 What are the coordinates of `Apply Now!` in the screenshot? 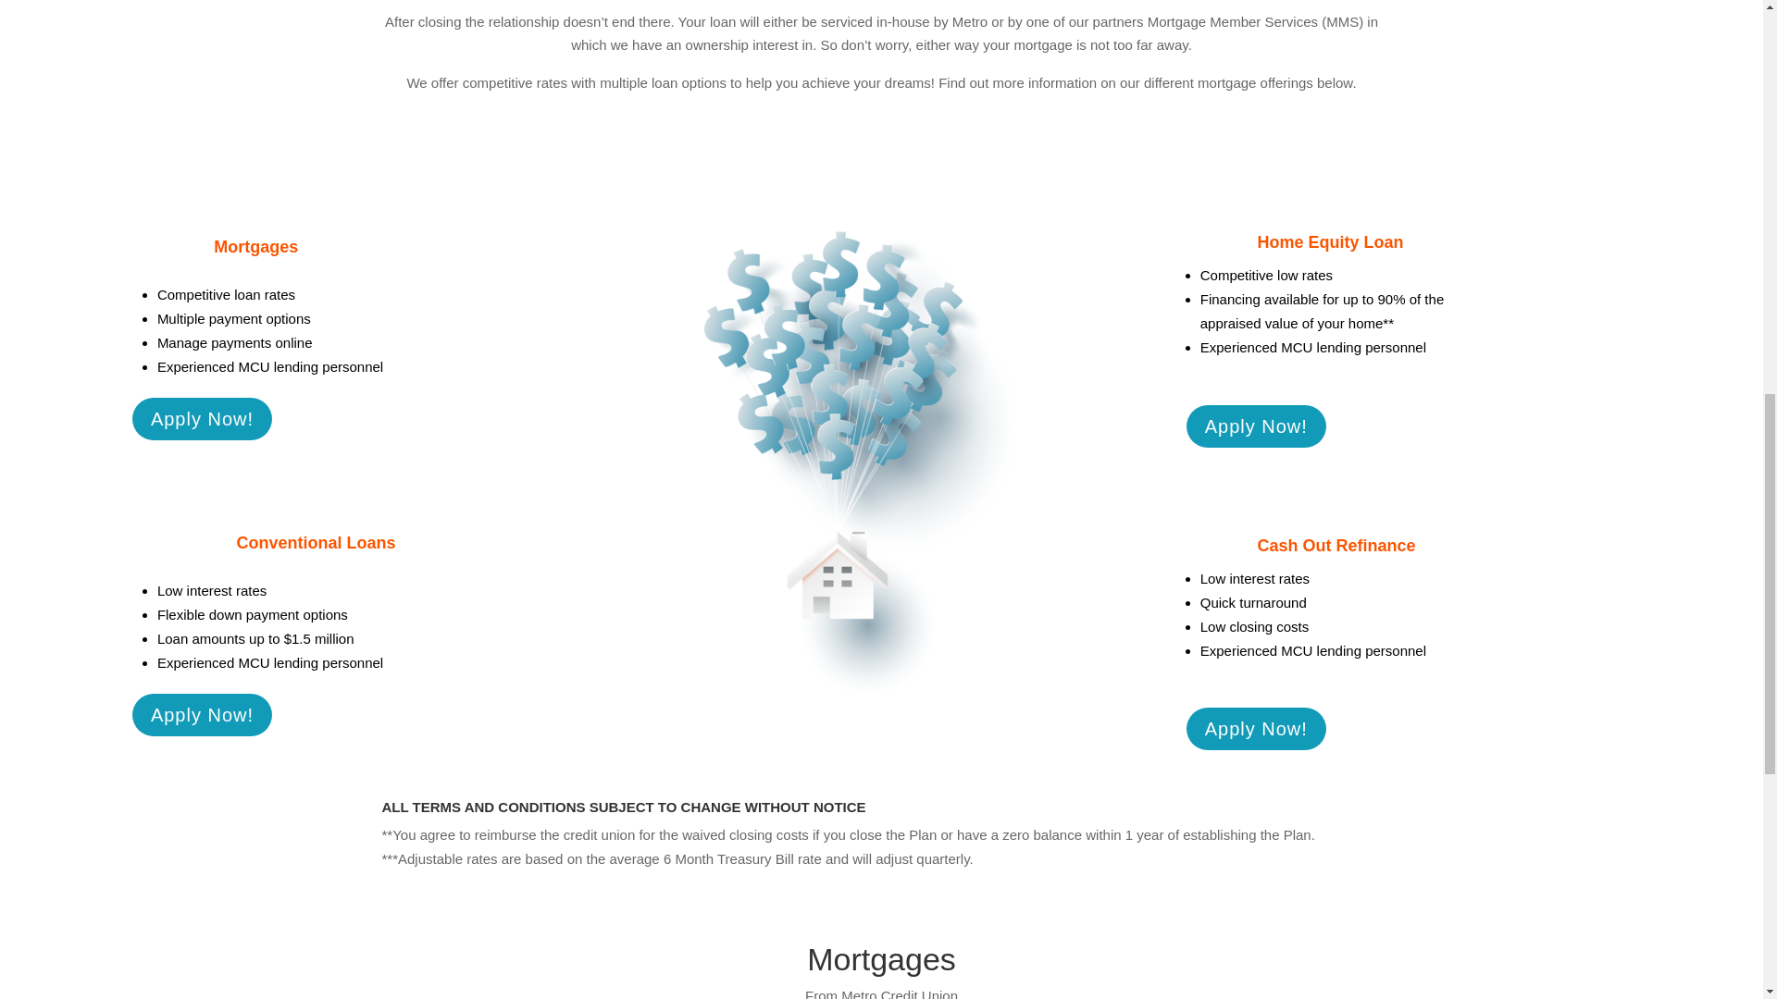 It's located at (1256, 729).